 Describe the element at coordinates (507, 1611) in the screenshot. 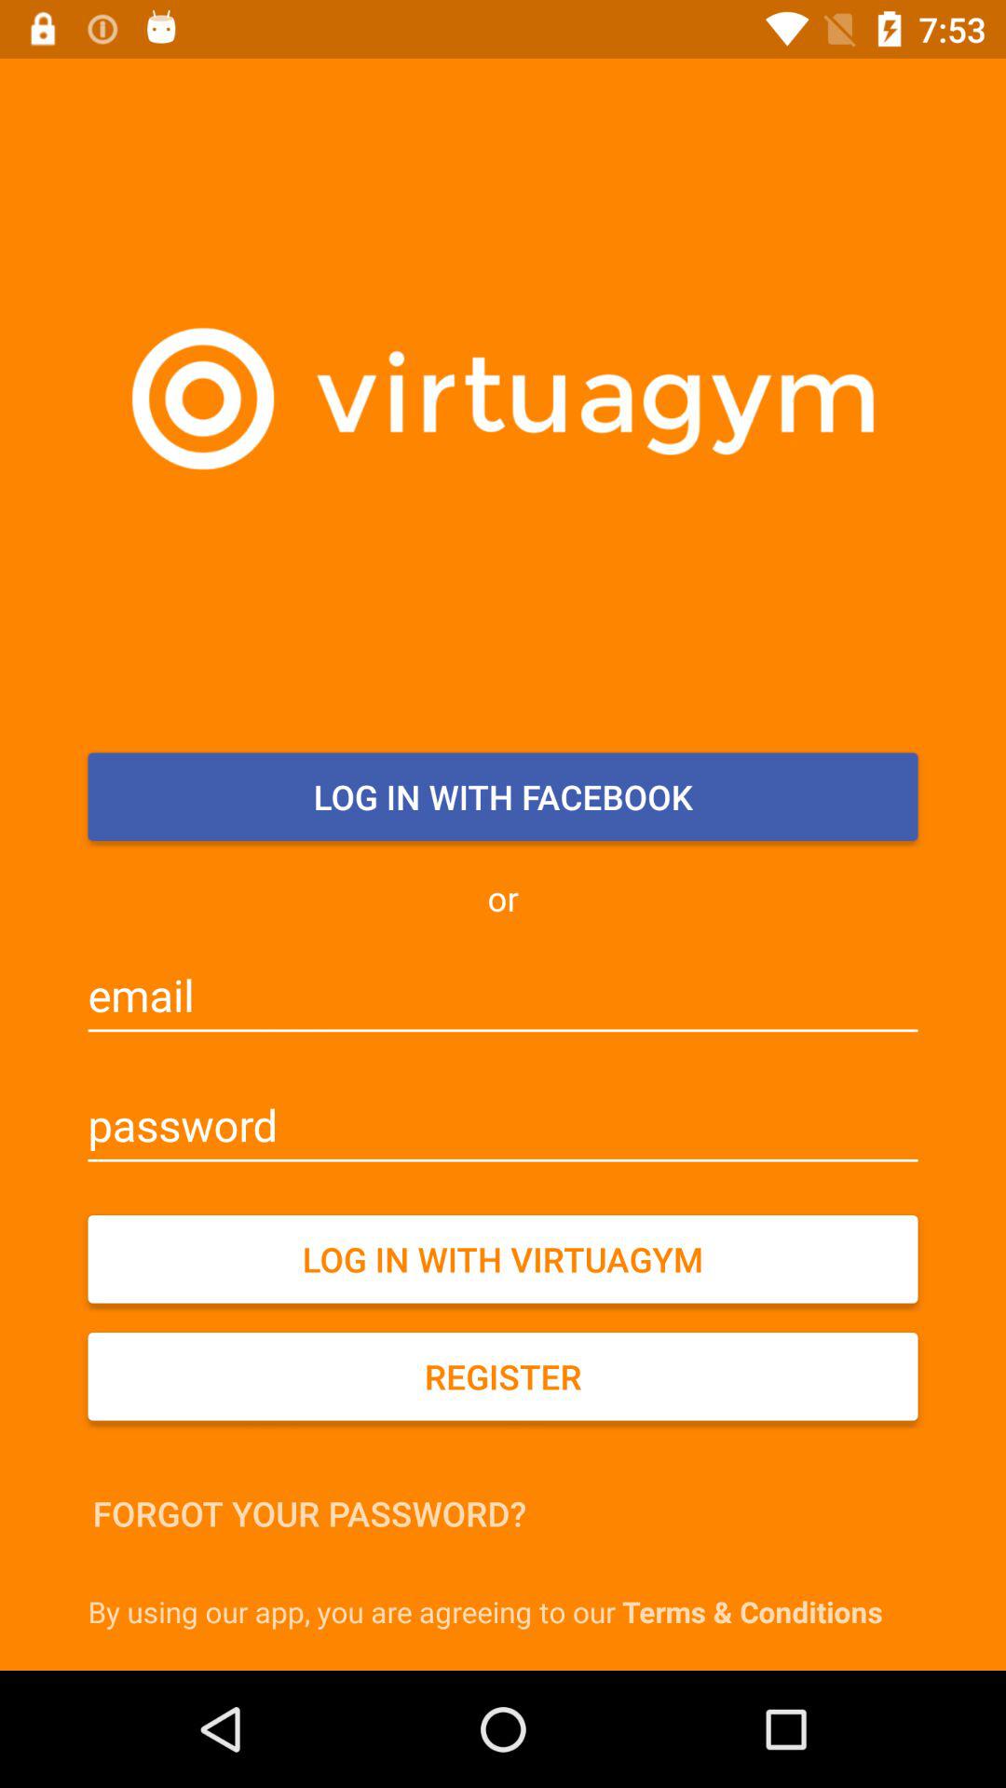

I see `swipe to by using our icon` at that location.